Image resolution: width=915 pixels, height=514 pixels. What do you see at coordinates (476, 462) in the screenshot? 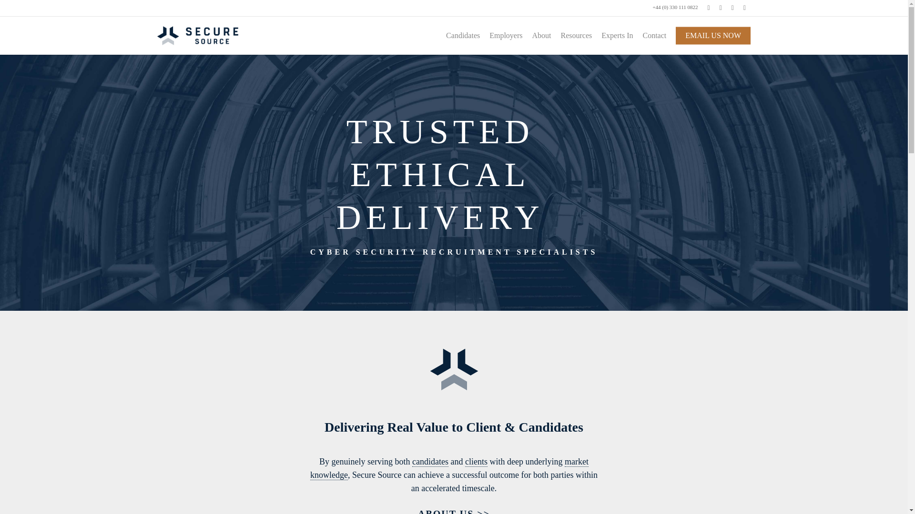
I see `clients` at bounding box center [476, 462].